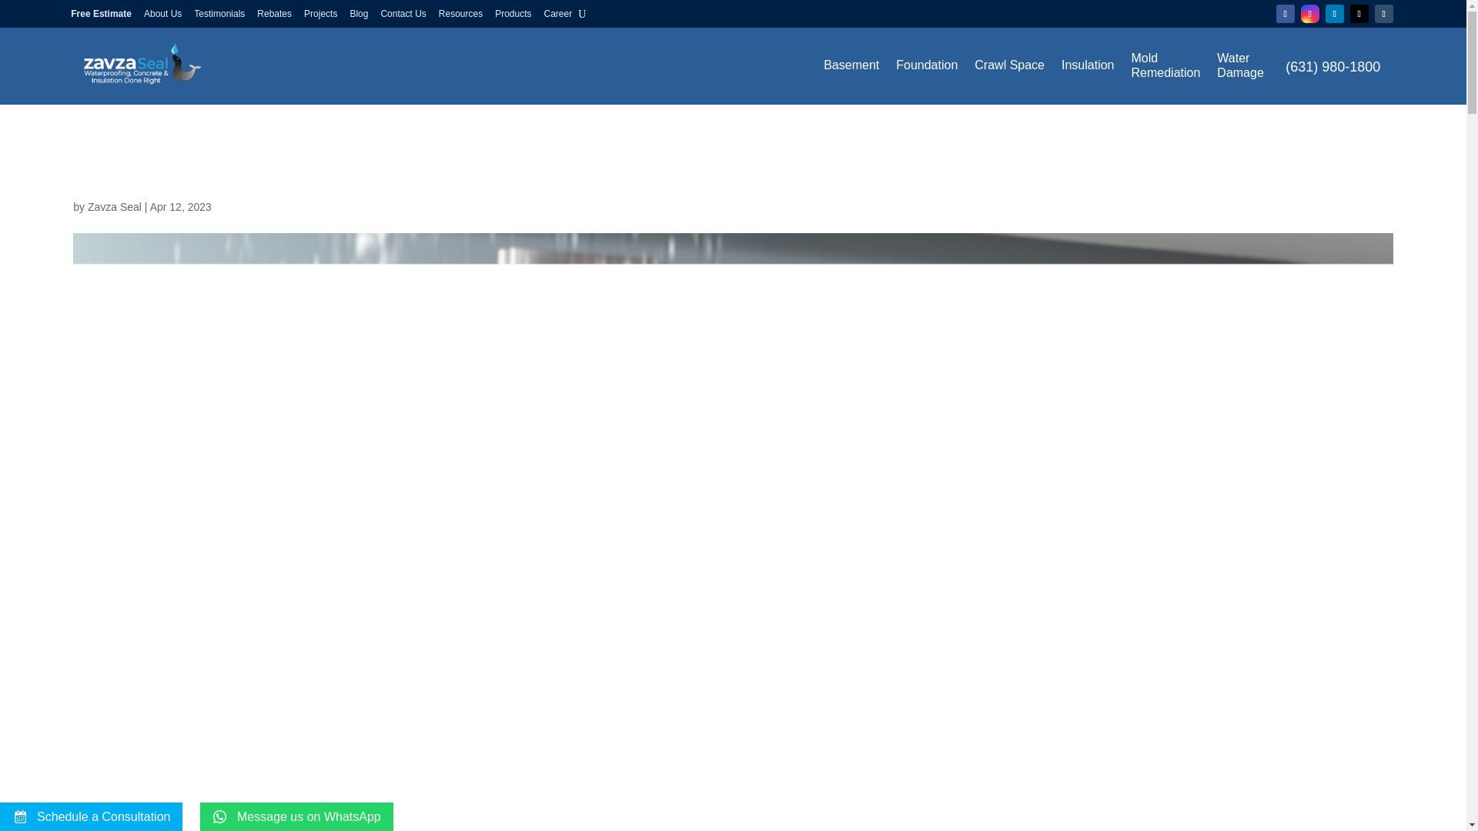 The image size is (1478, 831). I want to click on Follow on LinkedIn, so click(1335, 14).